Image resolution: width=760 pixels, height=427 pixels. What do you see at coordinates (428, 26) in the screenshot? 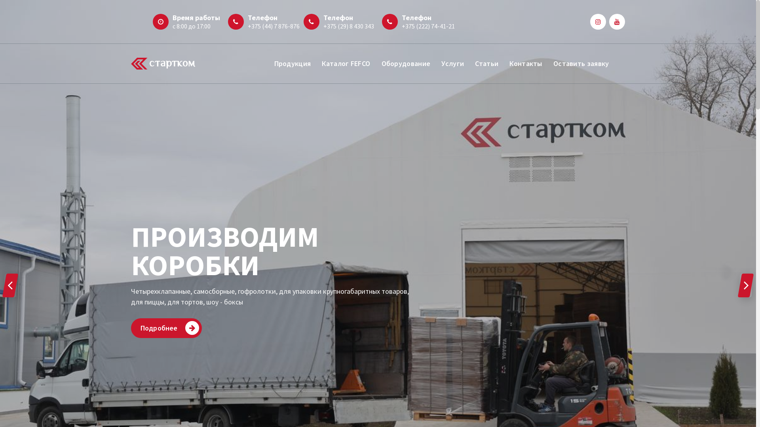
I see `+375 (222) 74-41-21` at bounding box center [428, 26].